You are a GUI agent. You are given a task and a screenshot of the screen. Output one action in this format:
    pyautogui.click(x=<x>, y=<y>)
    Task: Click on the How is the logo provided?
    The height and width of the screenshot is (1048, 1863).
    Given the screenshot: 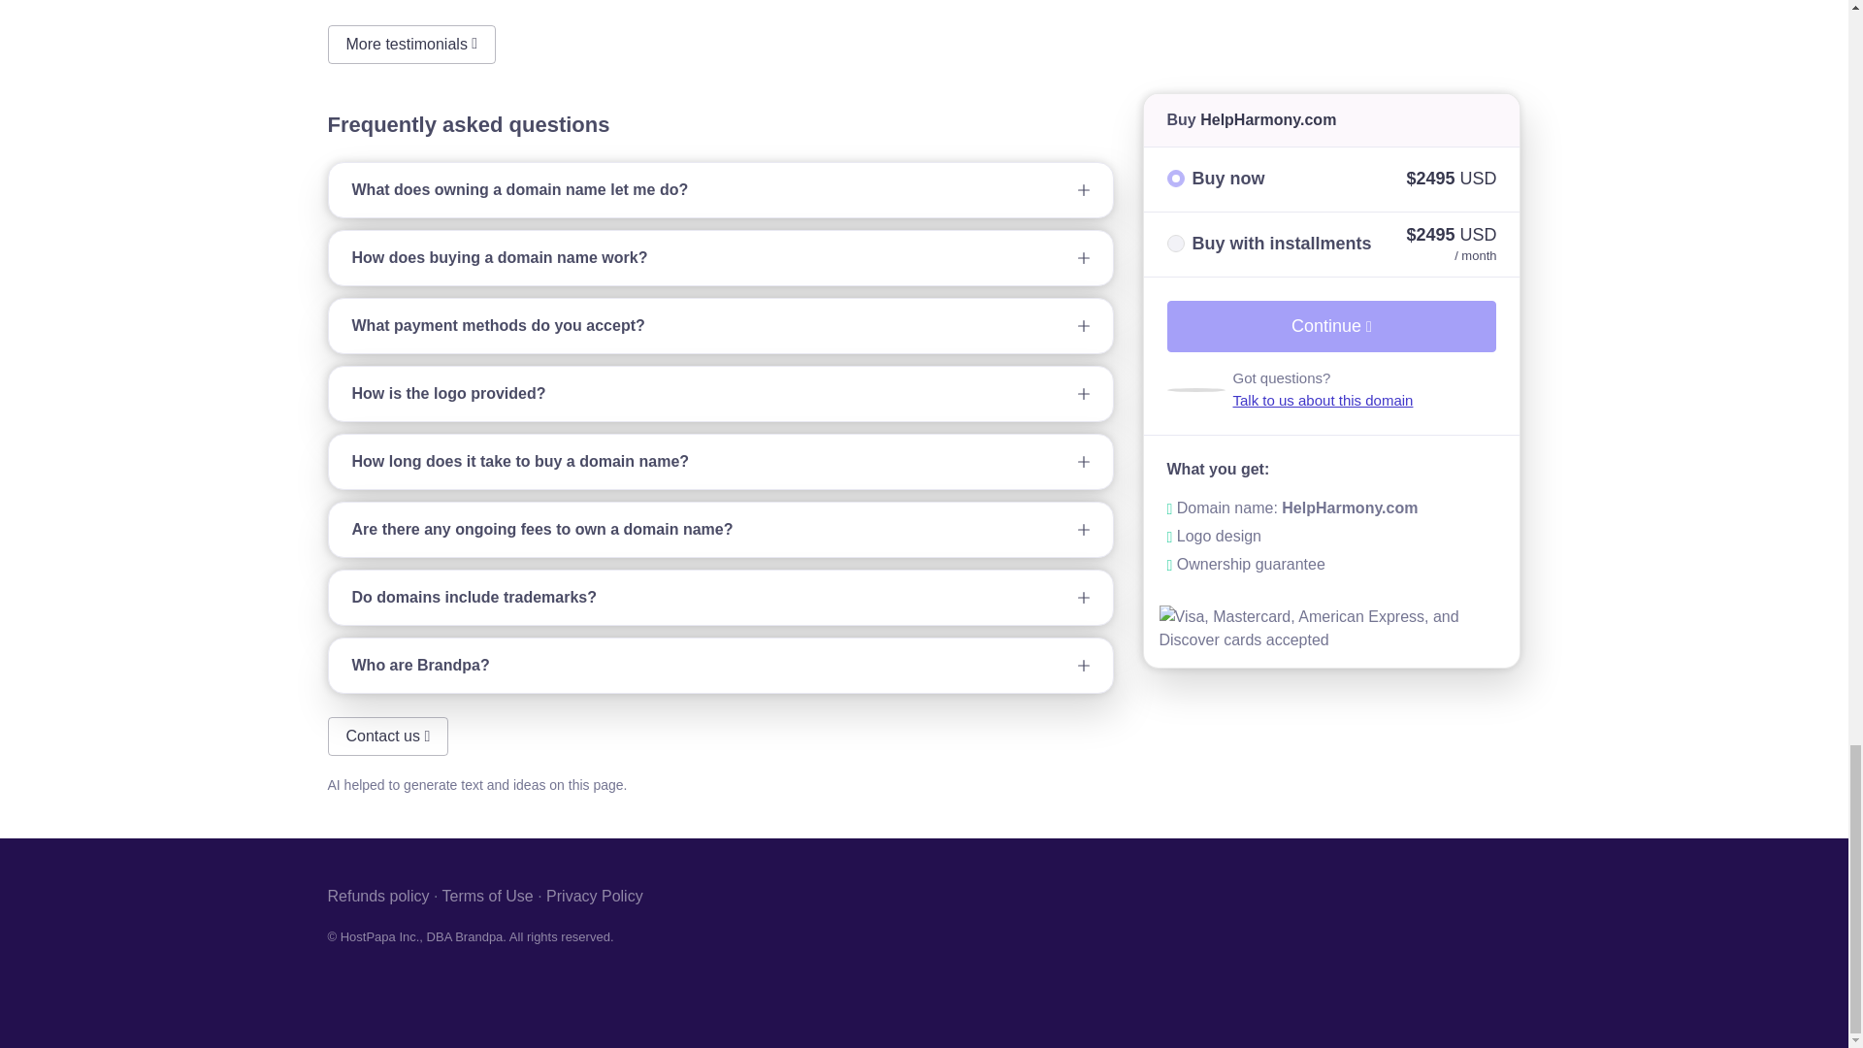 What is the action you would take?
    pyautogui.click(x=720, y=394)
    